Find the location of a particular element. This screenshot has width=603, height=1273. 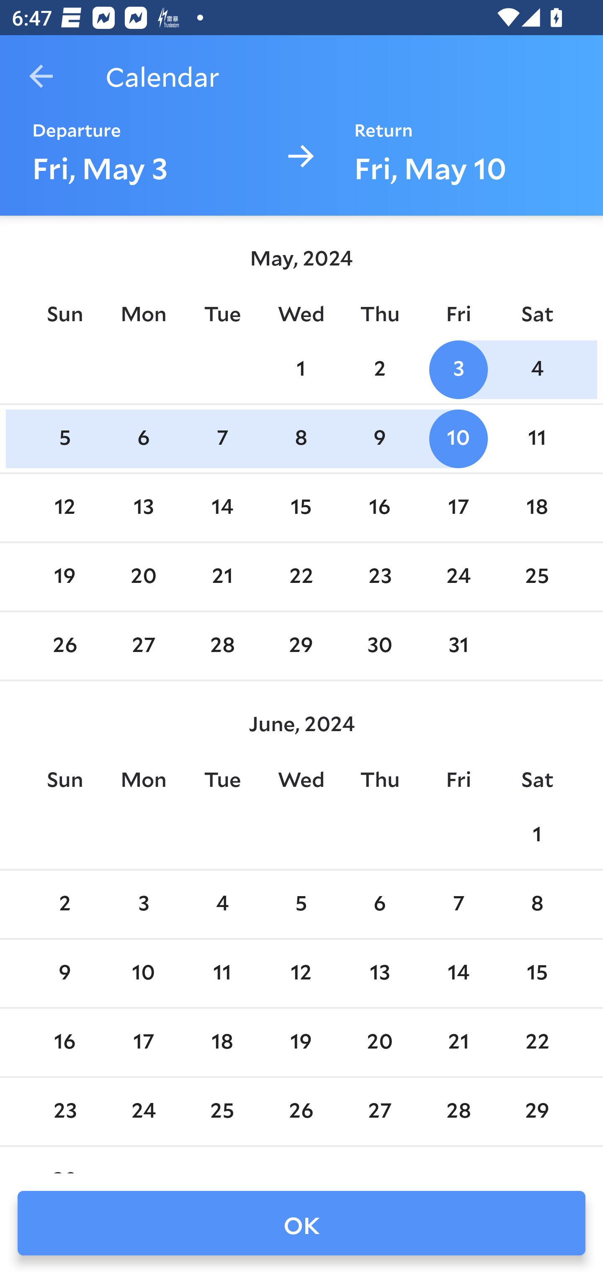

10 is located at coordinates (458, 439).